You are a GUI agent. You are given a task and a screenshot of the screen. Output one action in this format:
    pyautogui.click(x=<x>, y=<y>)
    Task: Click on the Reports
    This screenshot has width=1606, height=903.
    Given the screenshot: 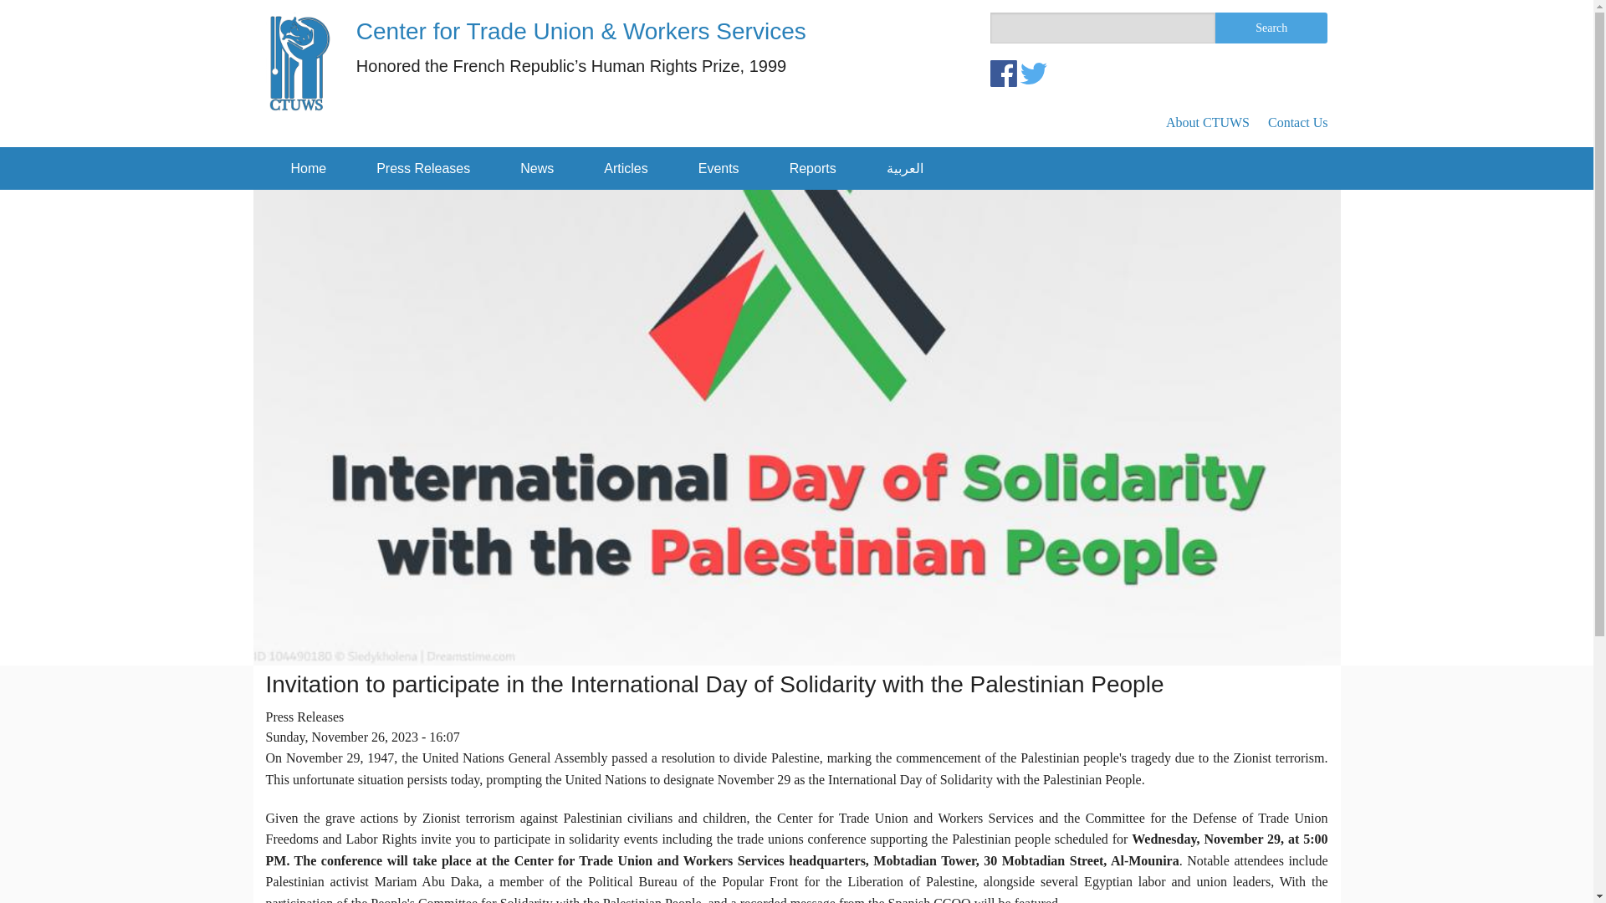 What is the action you would take?
    pyautogui.click(x=813, y=169)
    